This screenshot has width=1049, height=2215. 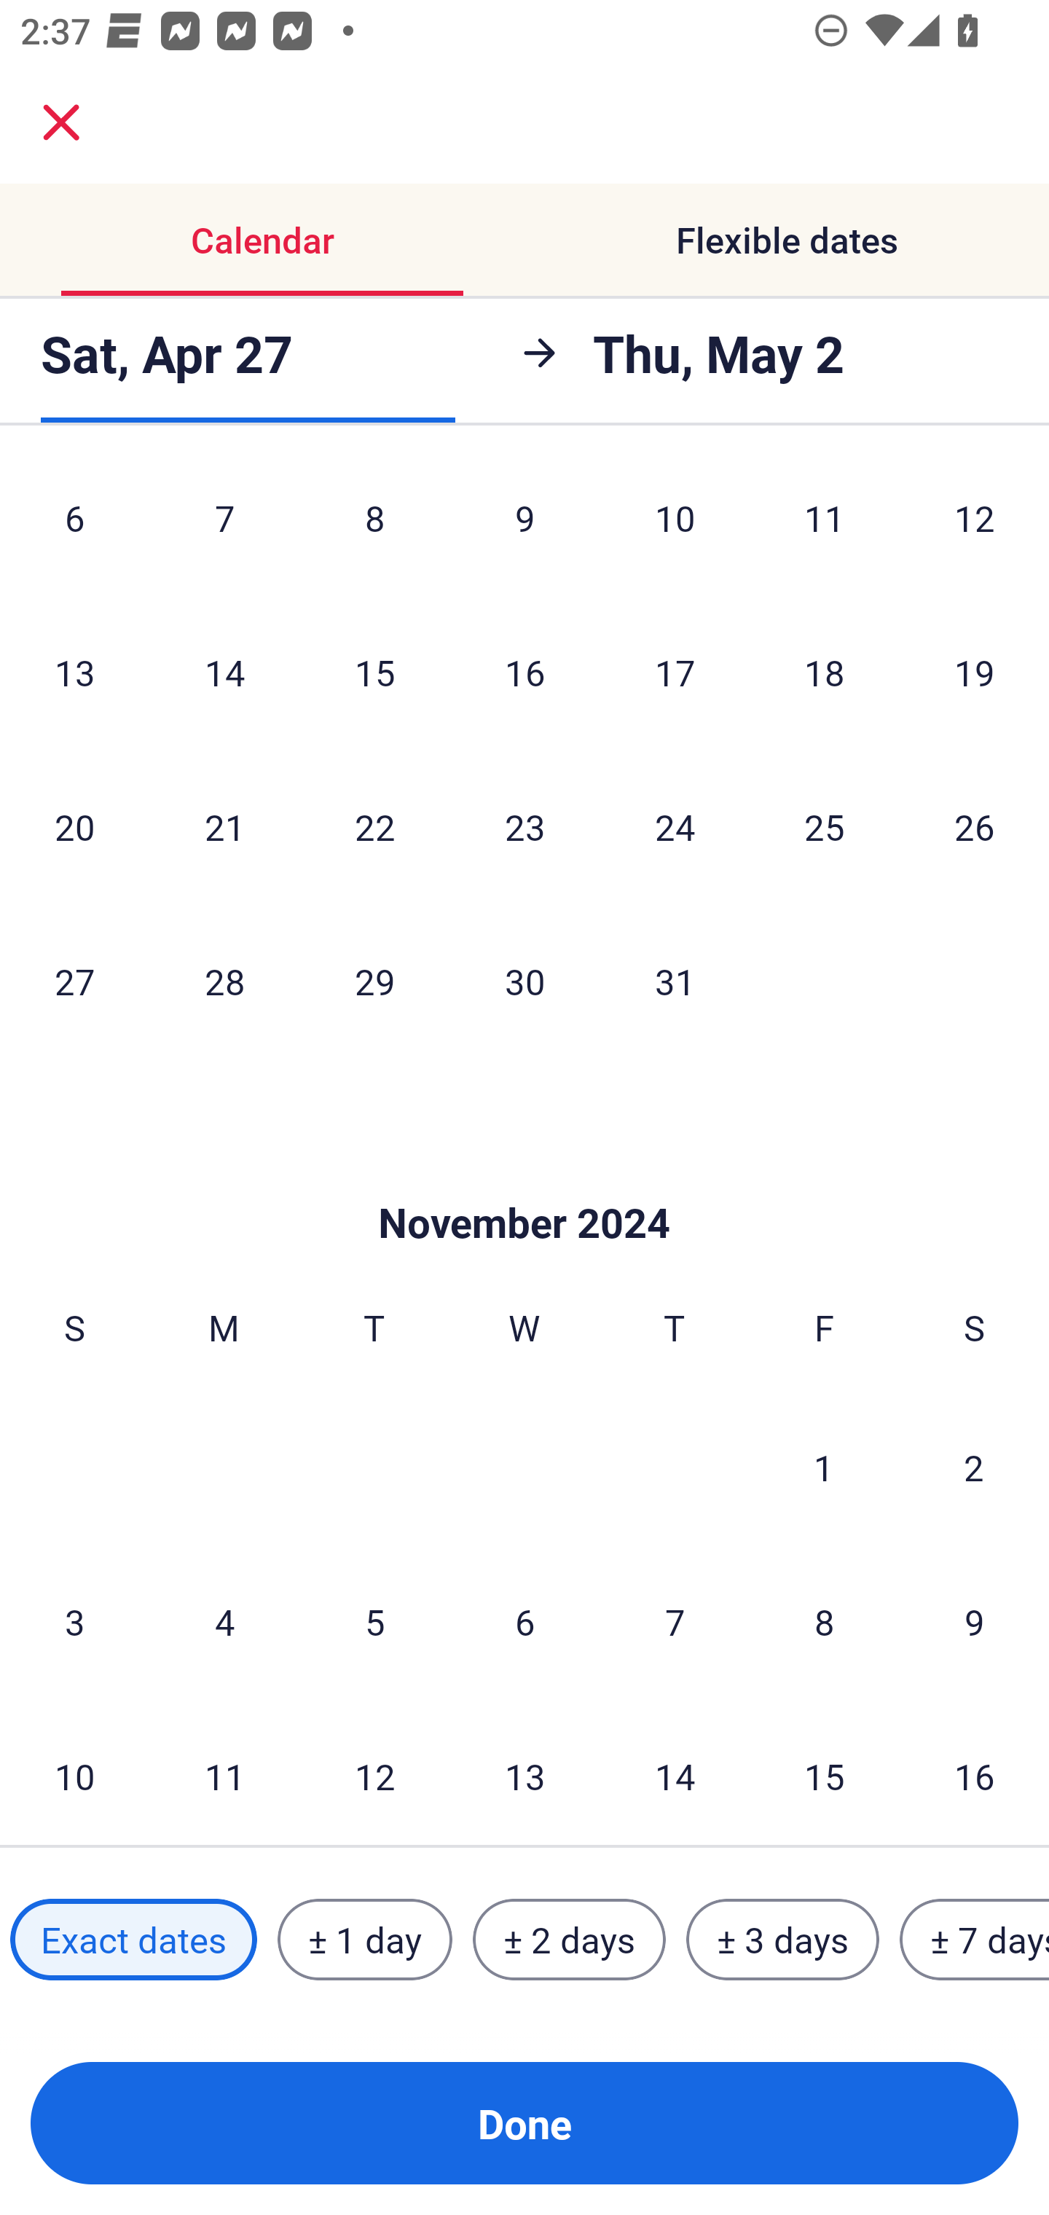 I want to click on 13 Wednesday, November 13, 2024, so click(x=524, y=1773).